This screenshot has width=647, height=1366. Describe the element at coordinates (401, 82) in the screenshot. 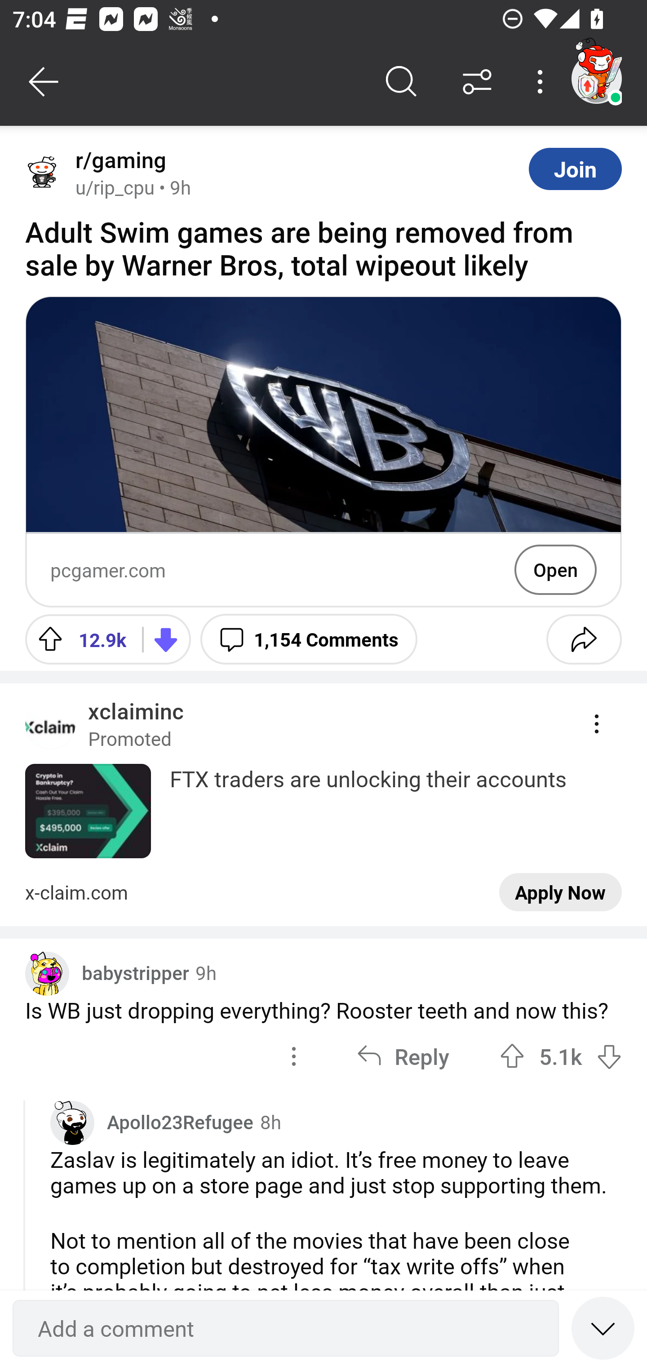

I see `Search comments` at that location.